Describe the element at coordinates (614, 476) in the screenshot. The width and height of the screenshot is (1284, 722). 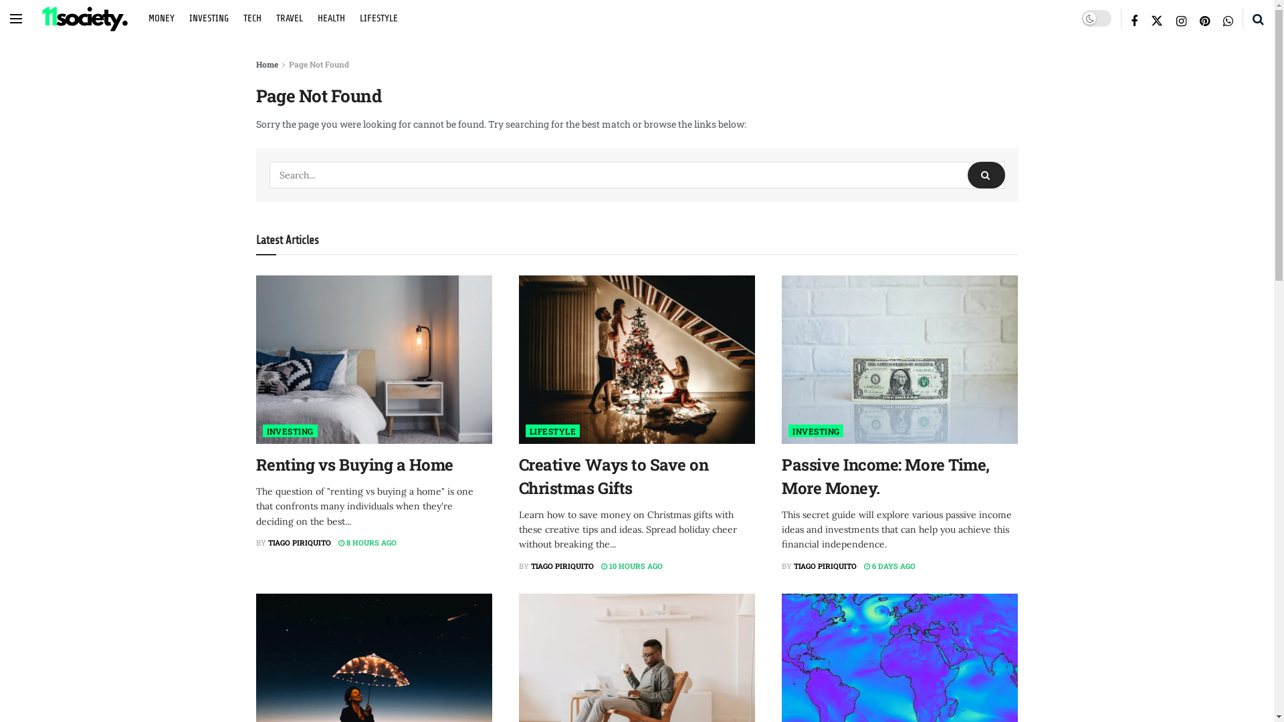
I see `Creative Ways to Save on Christmas Gifts` at that location.